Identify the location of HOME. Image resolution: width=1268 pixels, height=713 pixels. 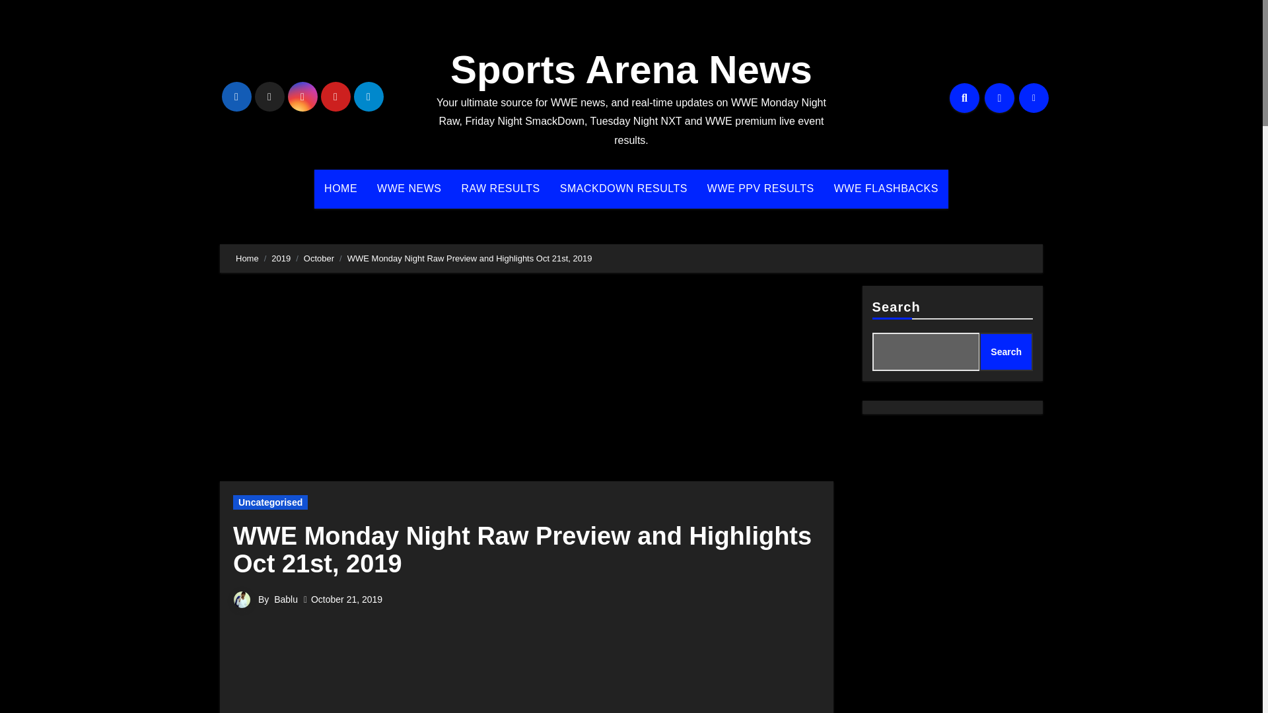
(341, 189).